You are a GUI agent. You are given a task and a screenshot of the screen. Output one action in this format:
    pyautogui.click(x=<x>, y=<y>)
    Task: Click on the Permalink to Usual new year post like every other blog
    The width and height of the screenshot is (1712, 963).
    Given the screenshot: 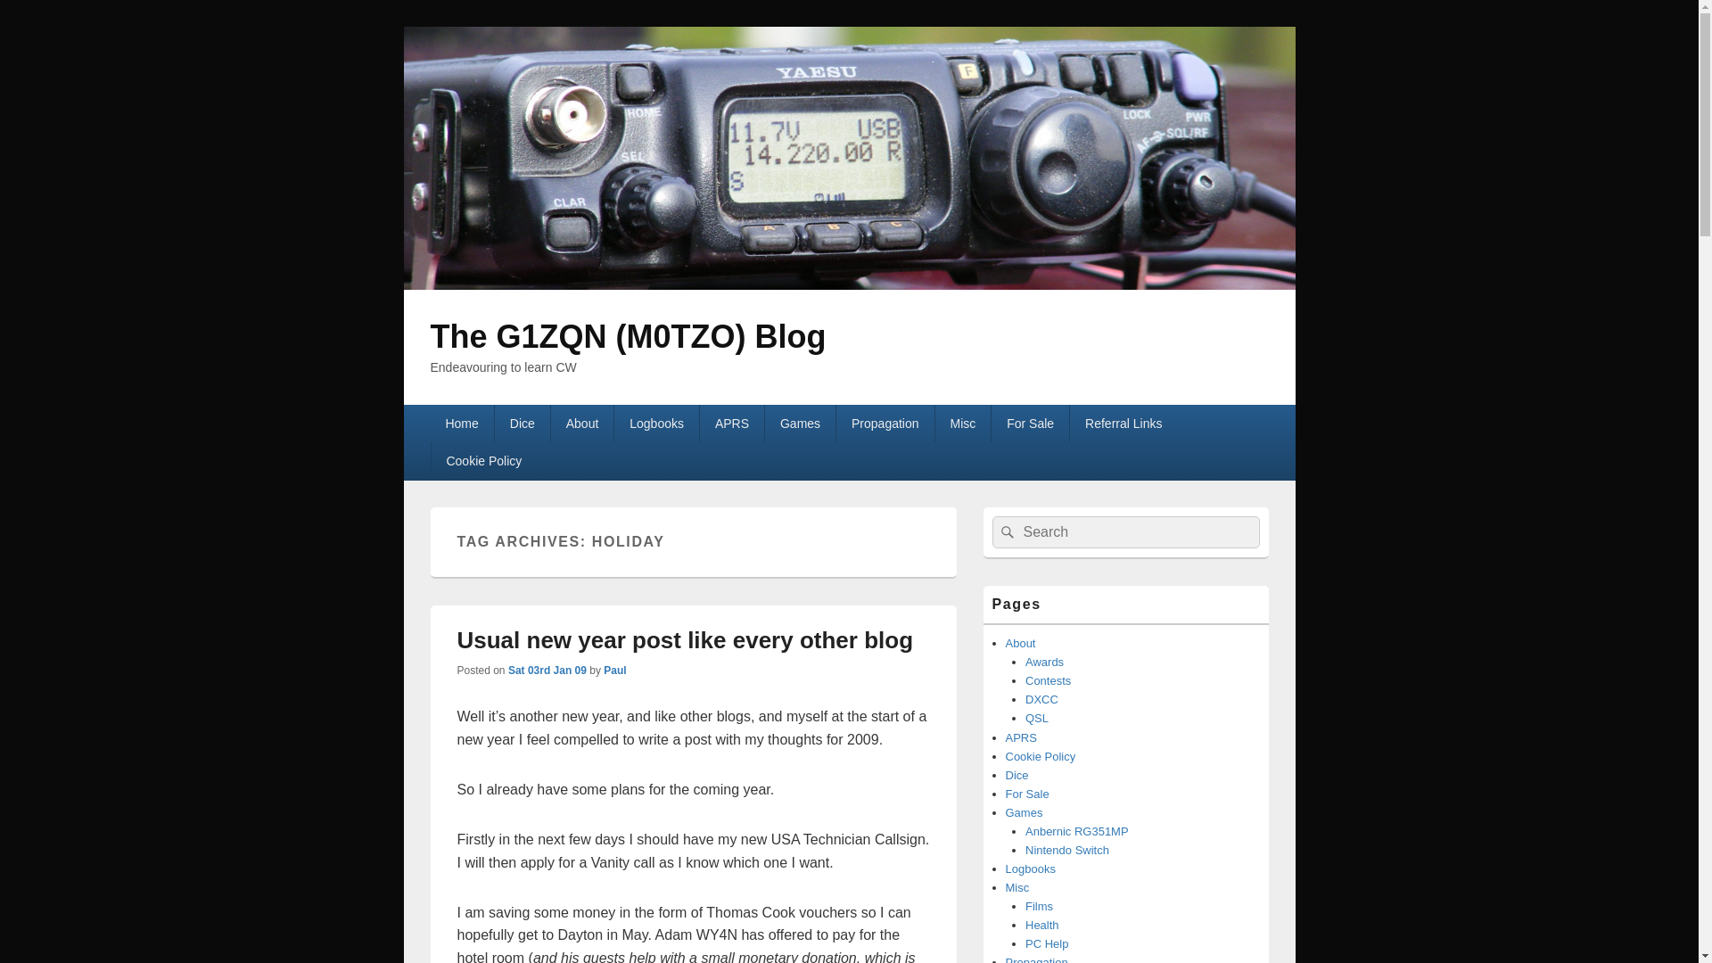 What is the action you would take?
    pyautogui.click(x=685, y=640)
    